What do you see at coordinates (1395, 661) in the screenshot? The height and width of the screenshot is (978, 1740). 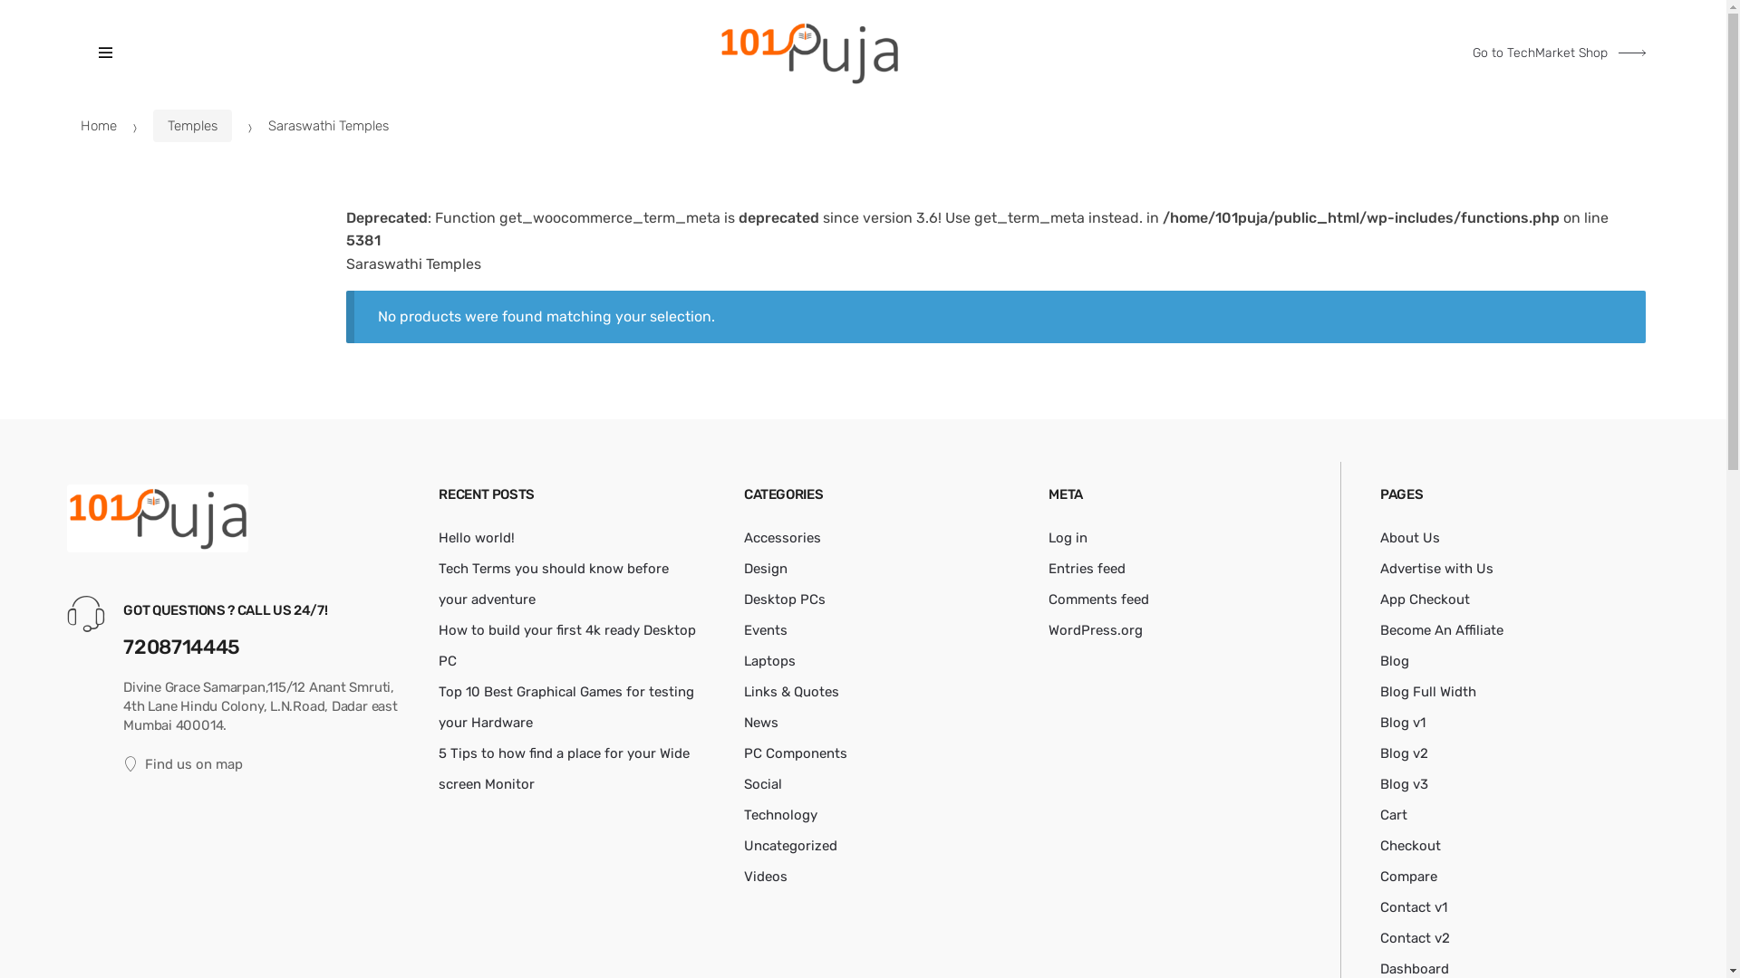 I see `Blog` at bounding box center [1395, 661].